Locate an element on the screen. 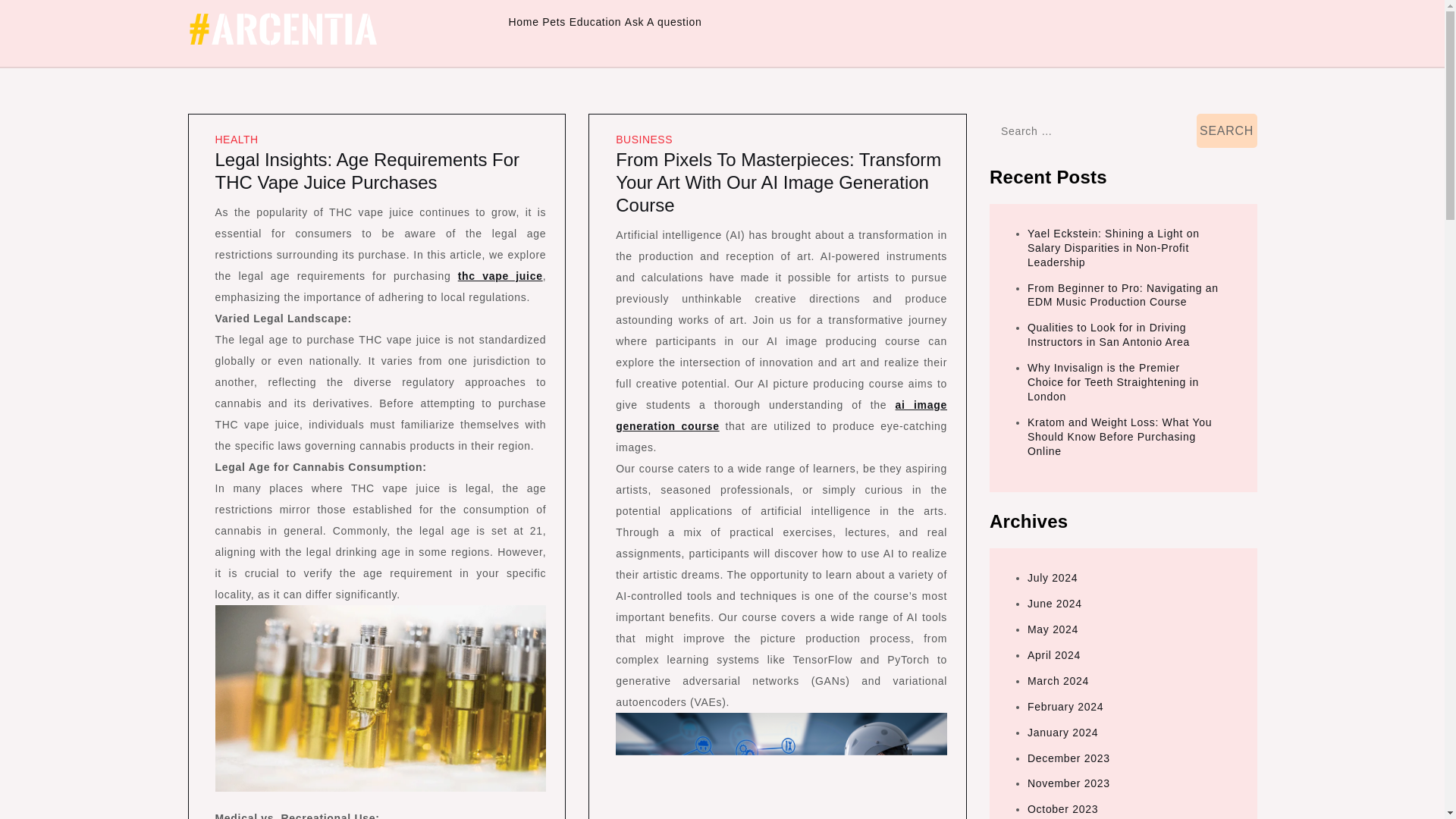 The height and width of the screenshot is (819, 1456). June 2024 is located at coordinates (1054, 604).